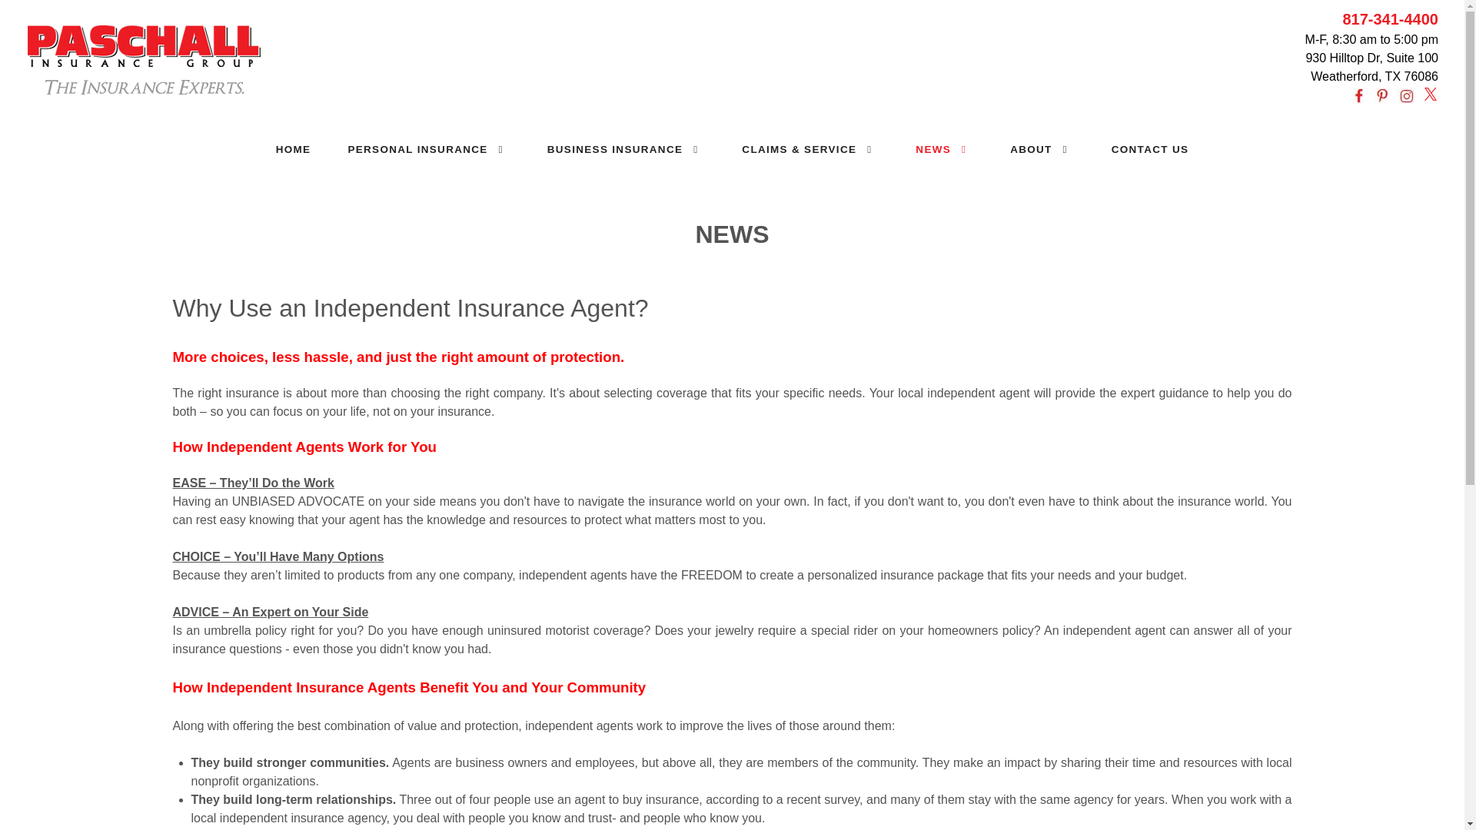 This screenshot has height=830, width=1476. I want to click on NEWS, so click(944, 149).